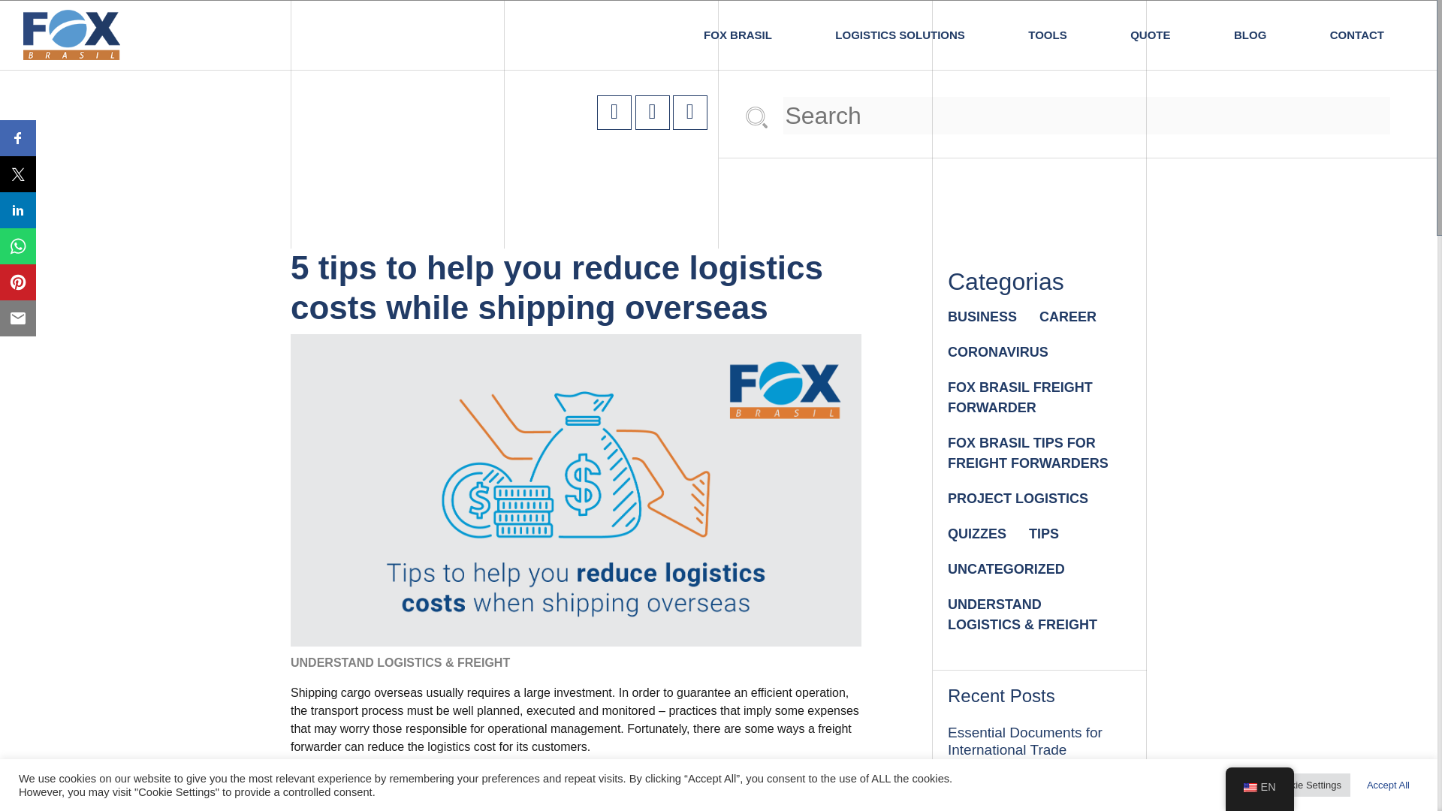 Image resolution: width=1442 pixels, height=811 pixels. Describe the element at coordinates (1150, 35) in the screenshot. I see `QUOTE` at that location.